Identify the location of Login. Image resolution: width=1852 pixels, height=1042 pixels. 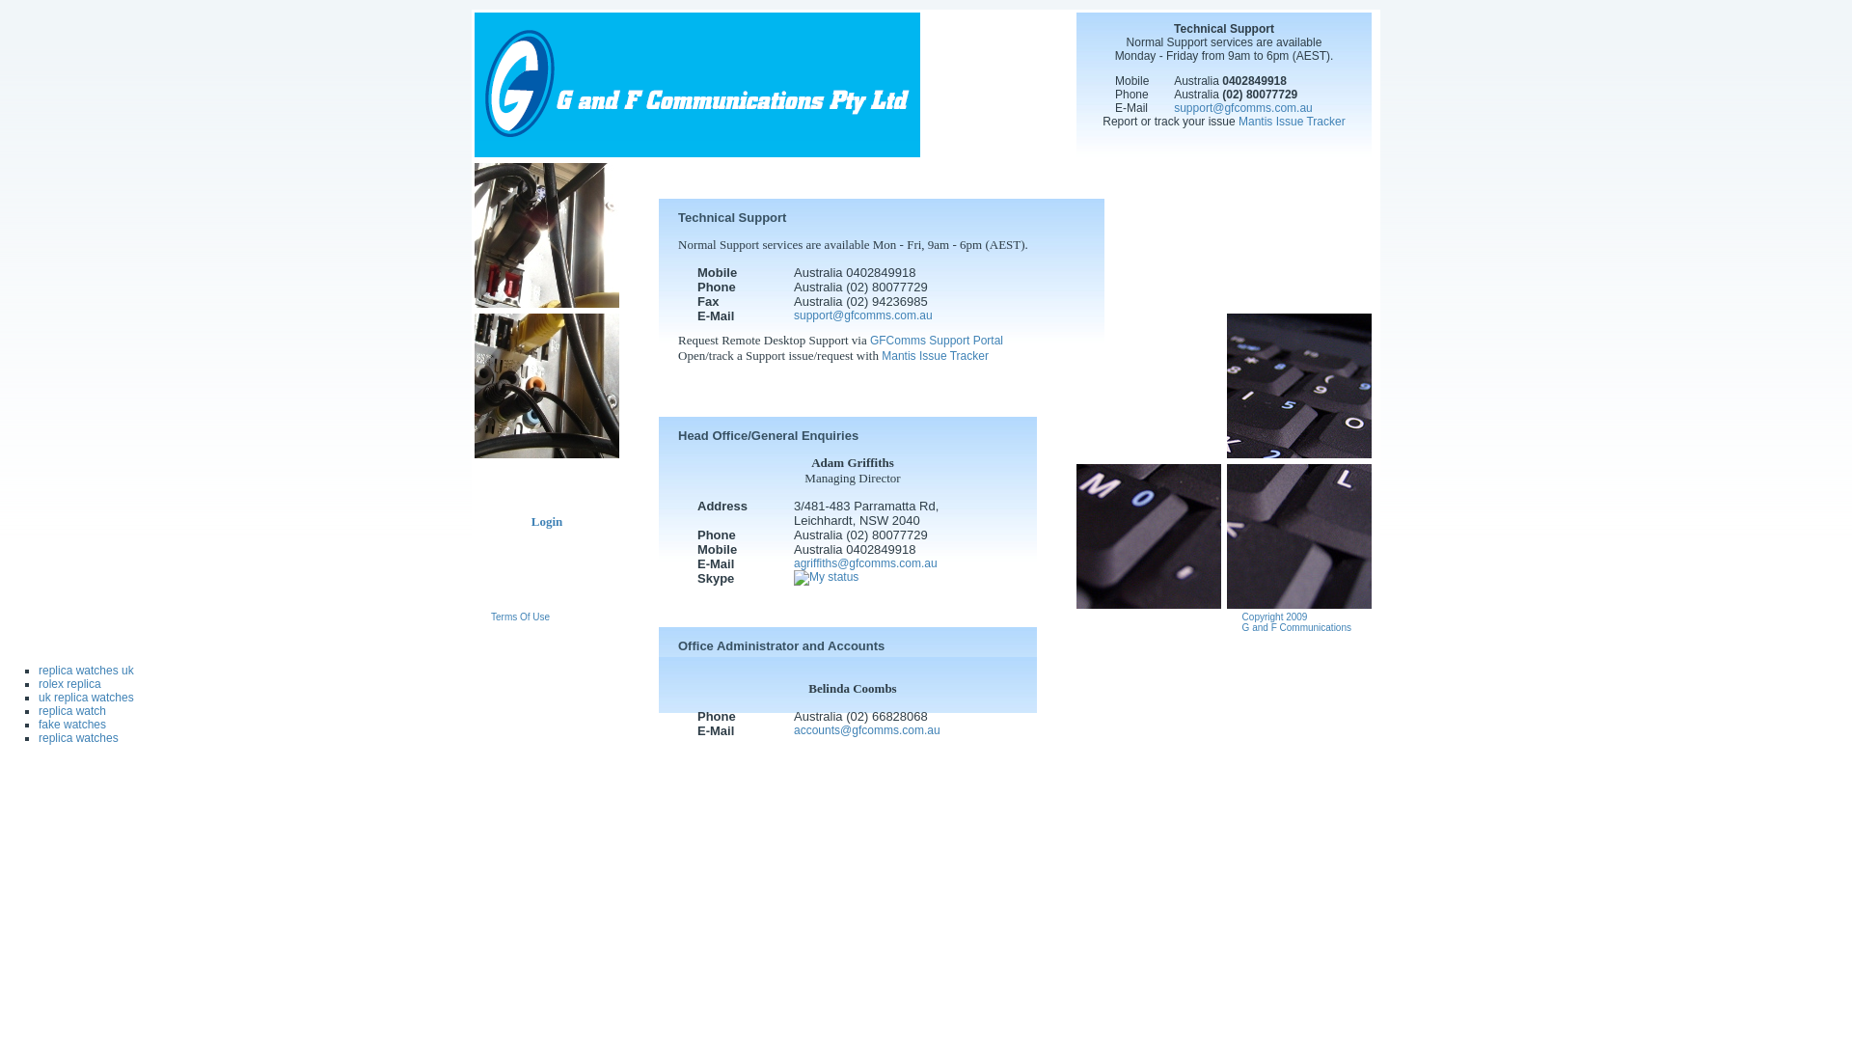
(548, 521).